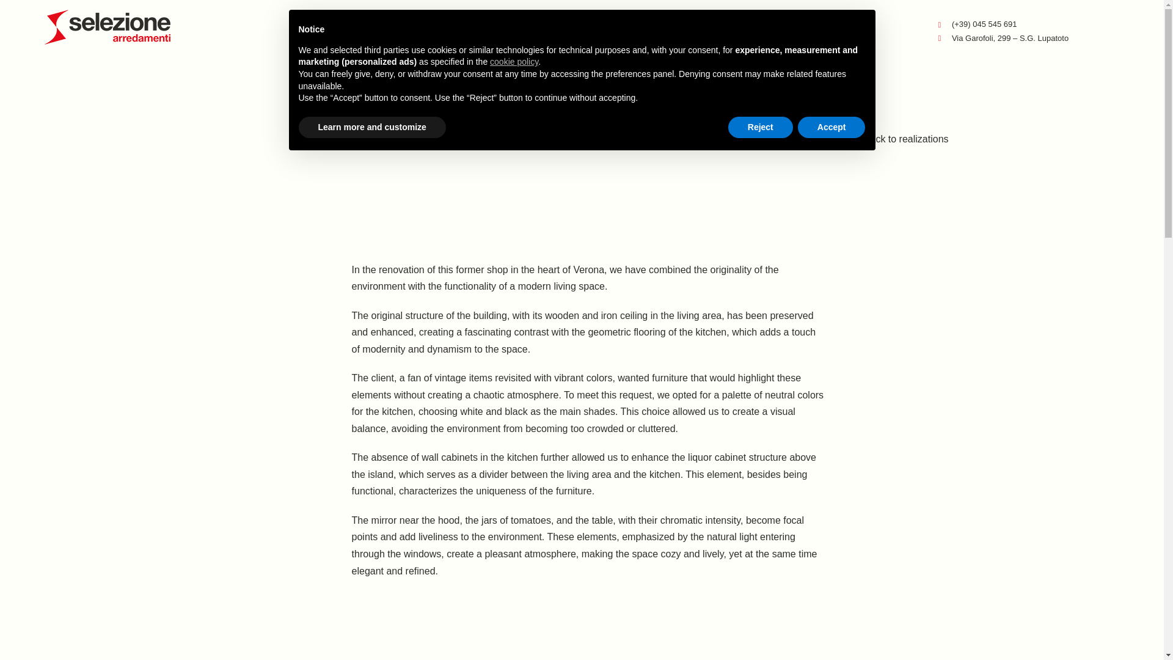 The height and width of the screenshot is (660, 1173). I want to click on Who we are, so click(551, 28).